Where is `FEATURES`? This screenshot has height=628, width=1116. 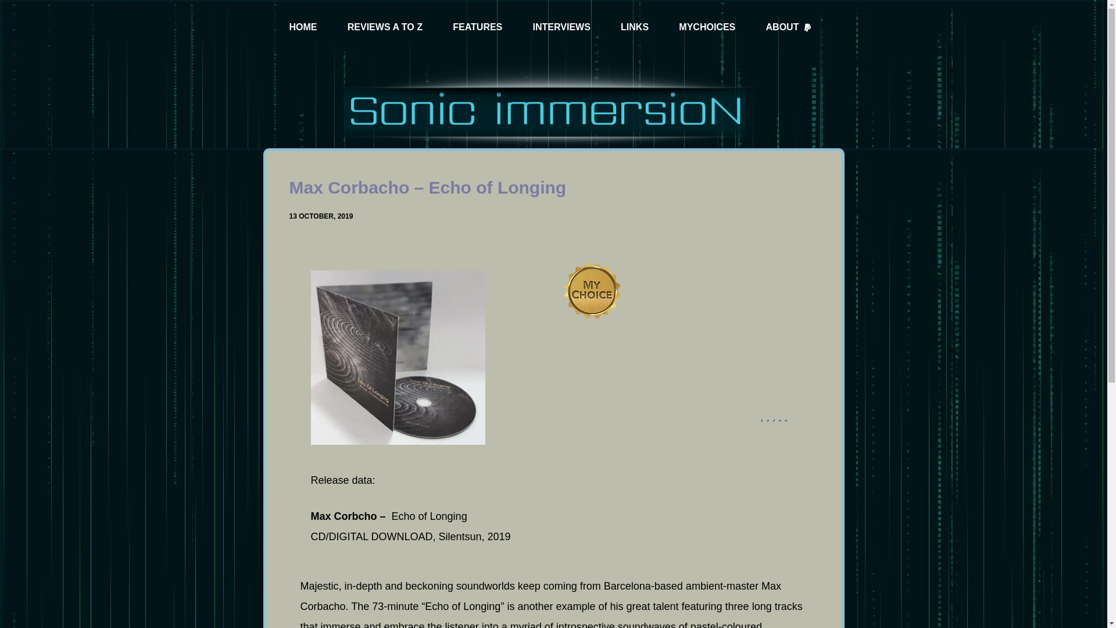 FEATURES is located at coordinates (477, 28).